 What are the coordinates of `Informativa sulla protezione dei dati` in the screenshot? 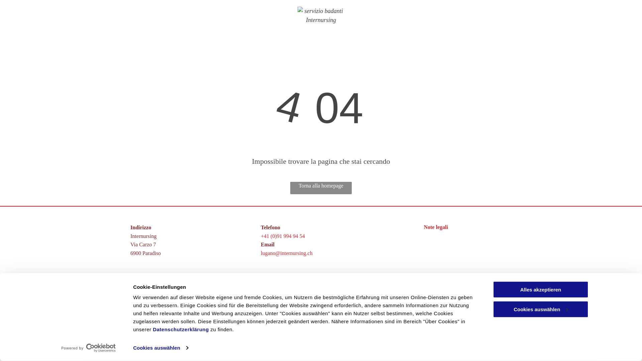 It's located at (169, 315).